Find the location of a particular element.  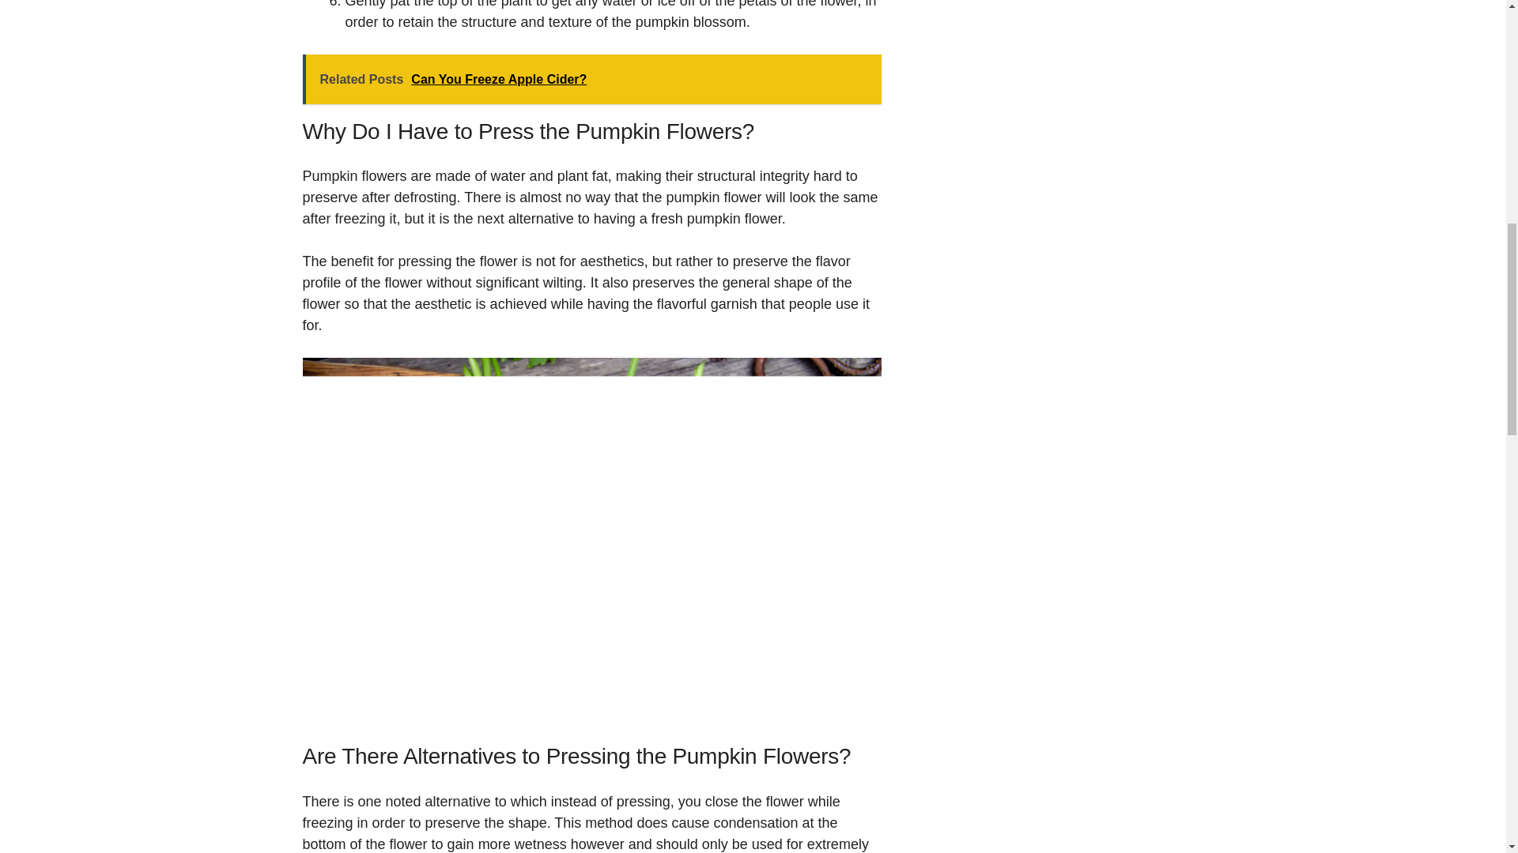

Related Posts  Can You Freeze Apple Cider? is located at coordinates (591, 79).